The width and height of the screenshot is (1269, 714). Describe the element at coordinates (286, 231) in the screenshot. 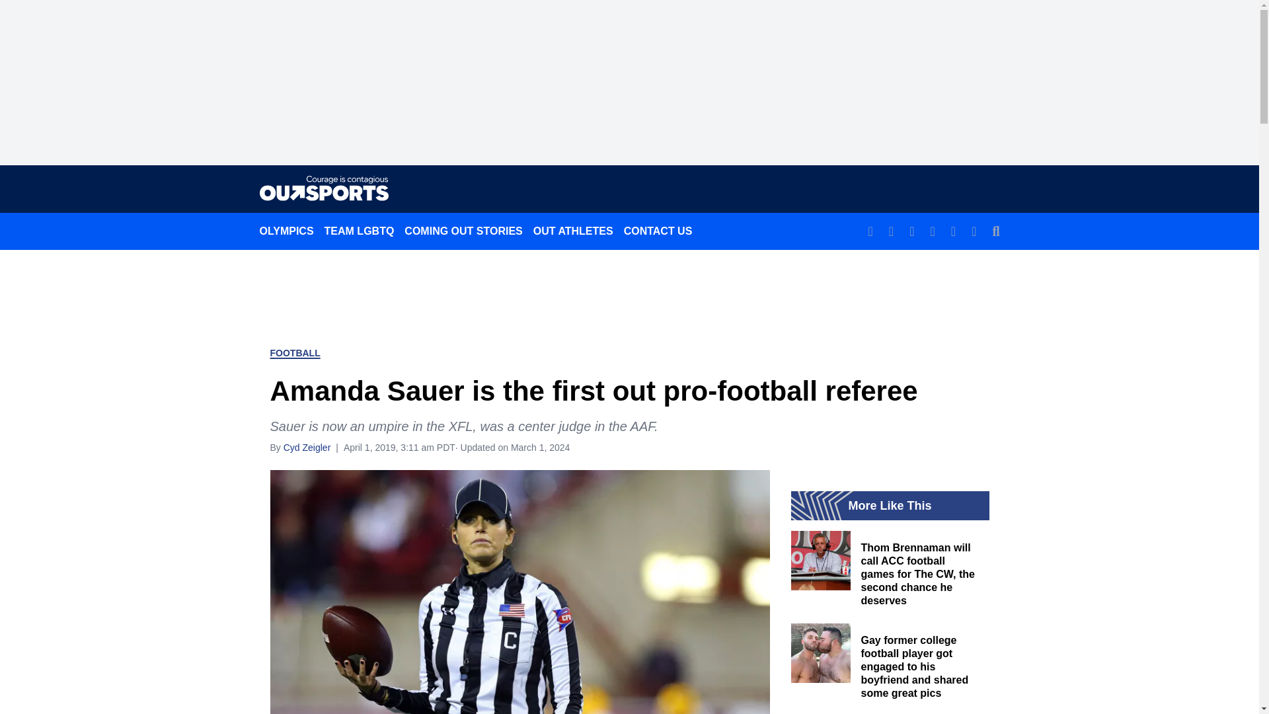

I see `OLYMPICS` at that location.